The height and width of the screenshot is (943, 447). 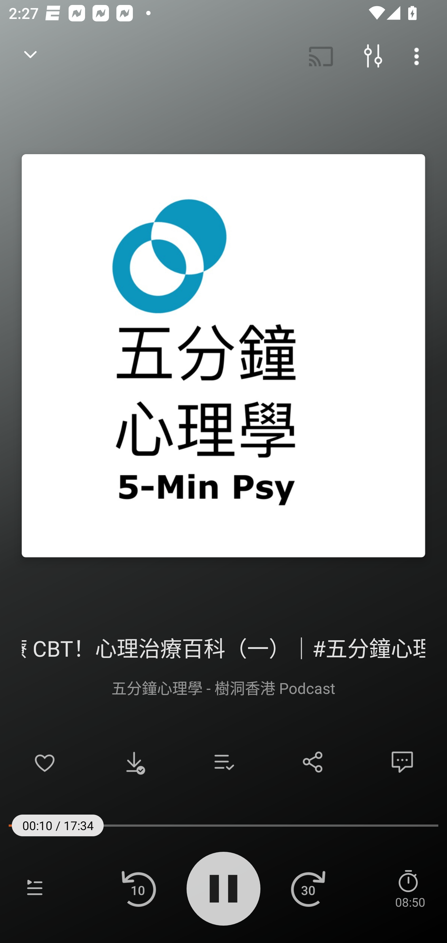 What do you see at coordinates (223, 647) in the screenshot?
I see `#PSY｜困擾源於盲點？認知行為治療 CBT！心理治療百科（一）｜#五分鐘心理學` at bounding box center [223, 647].